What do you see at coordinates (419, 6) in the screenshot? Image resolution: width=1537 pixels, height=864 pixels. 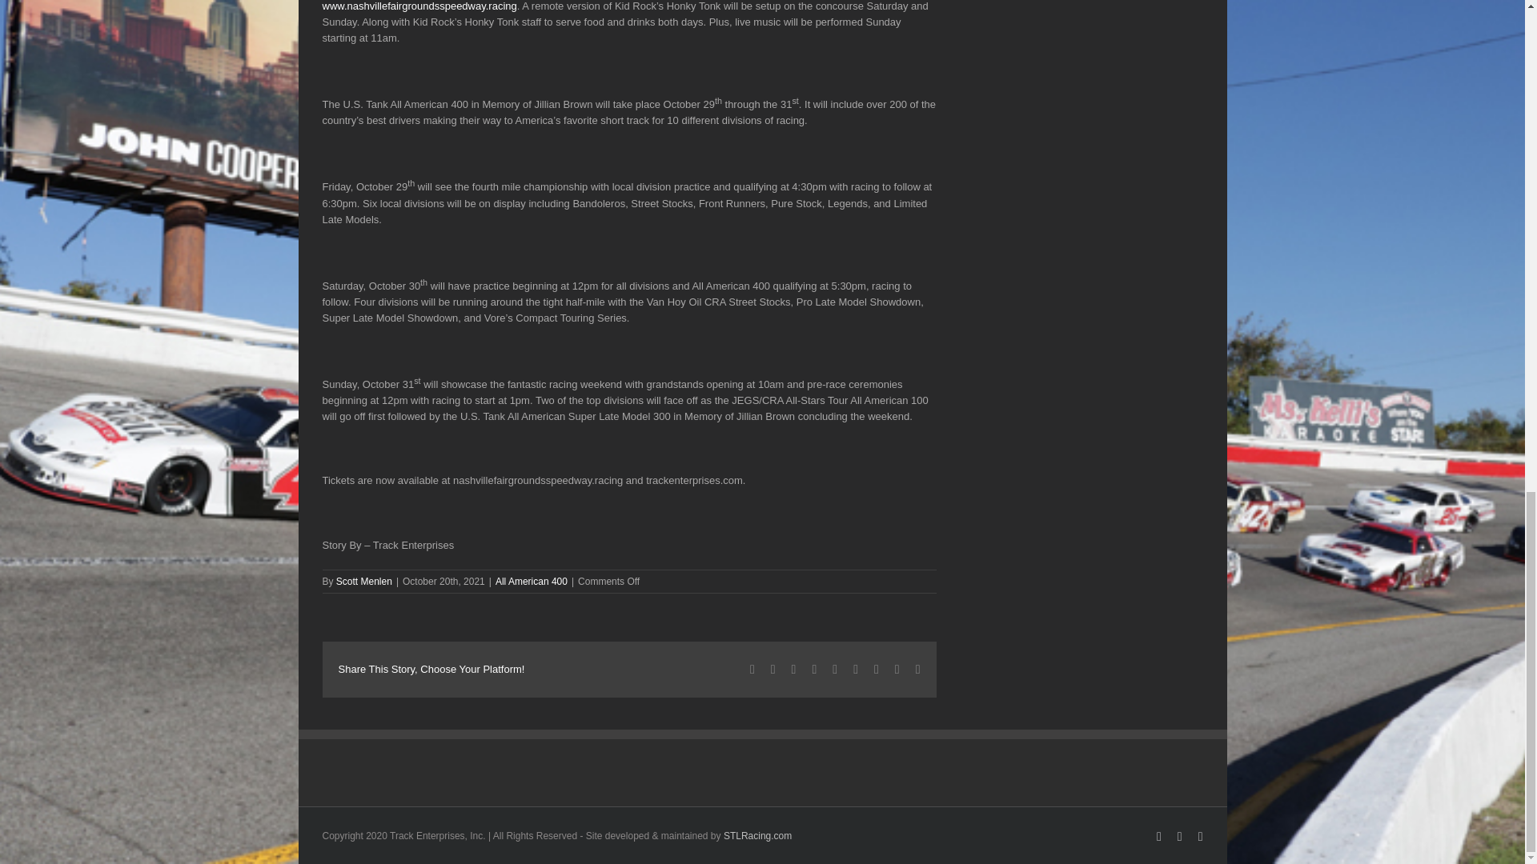 I see `www.nashvillefairgroundsspeedway.racing` at bounding box center [419, 6].